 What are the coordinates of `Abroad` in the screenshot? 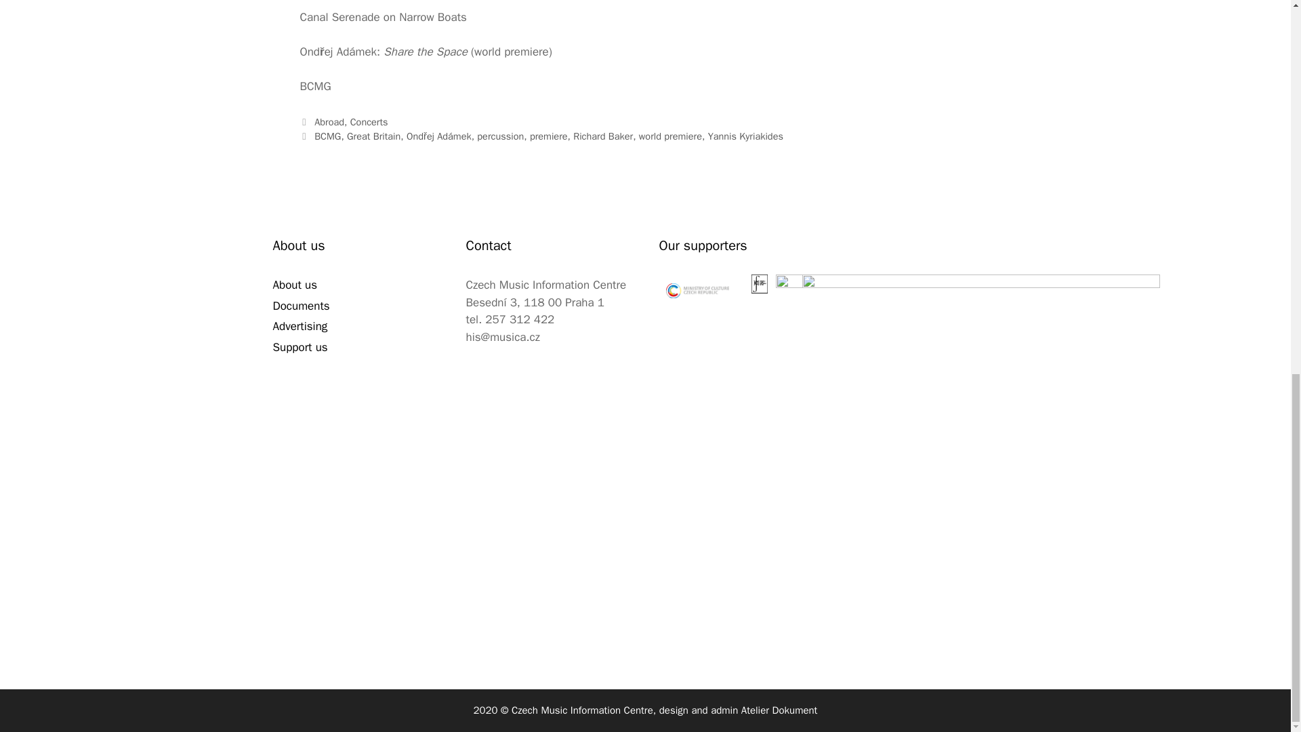 It's located at (329, 122).